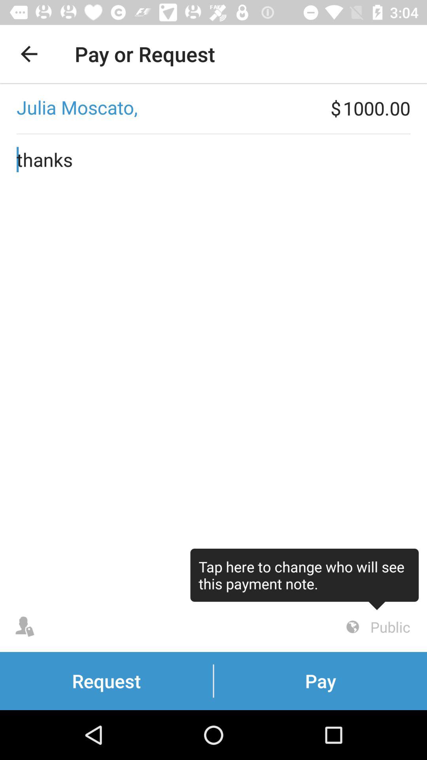  What do you see at coordinates (385, 108) in the screenshot?
I see `scroll to 1000.00` at bounding box center [385, 108].